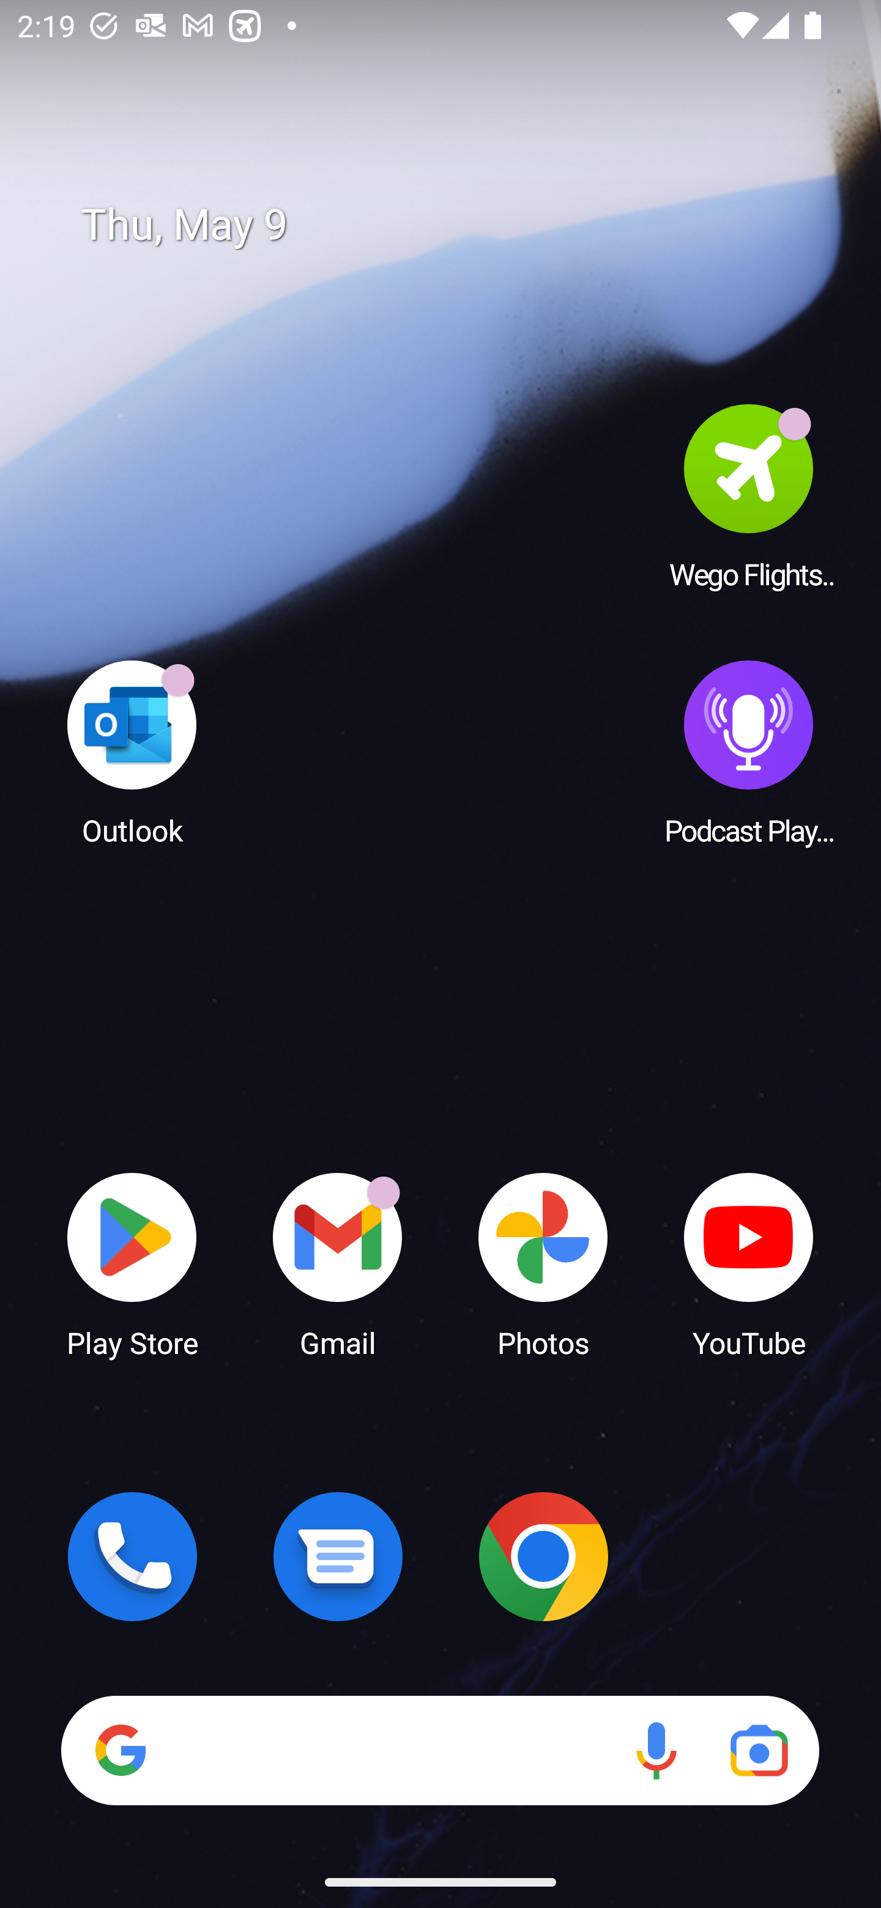  What do you see at coordinates (338, 1263) in the screenshot?
I see `Gmail Gmail has 18 notifications` at bounding box center [338, 1263].